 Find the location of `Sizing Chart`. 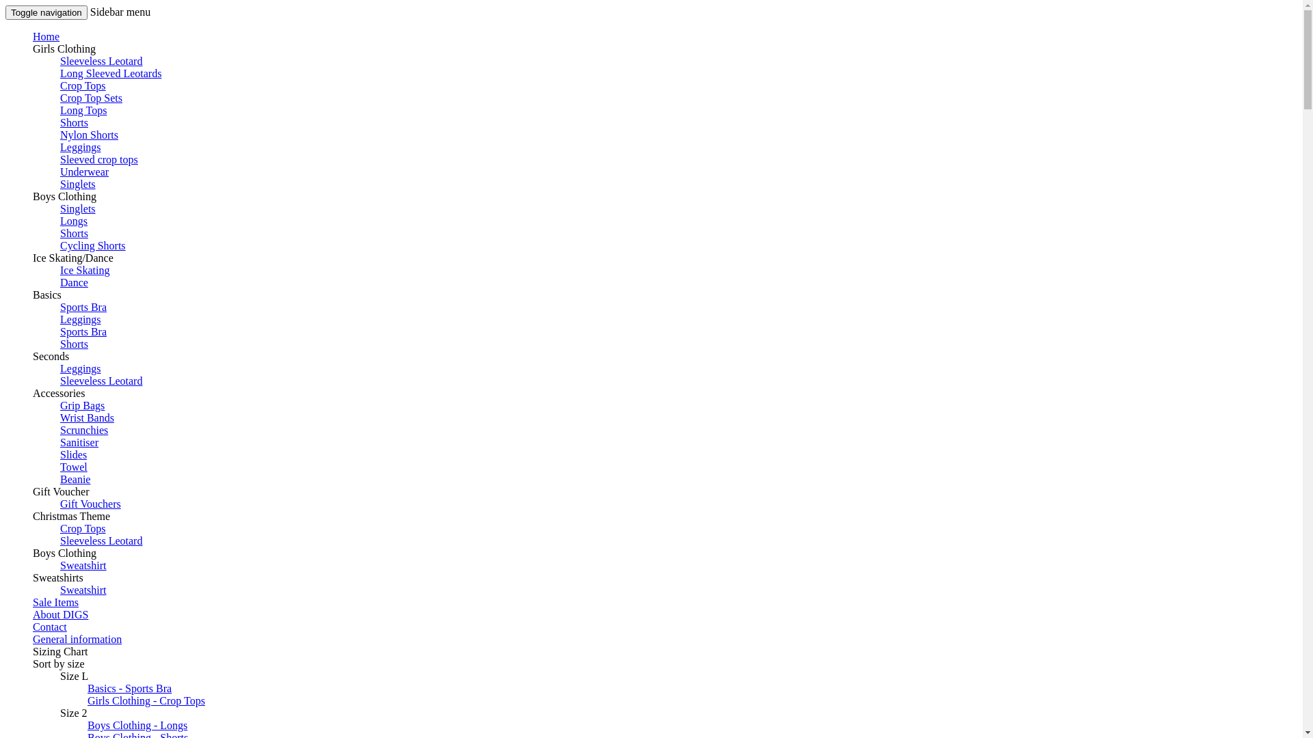

Sizing Chart is located at coordinates (60, 652).